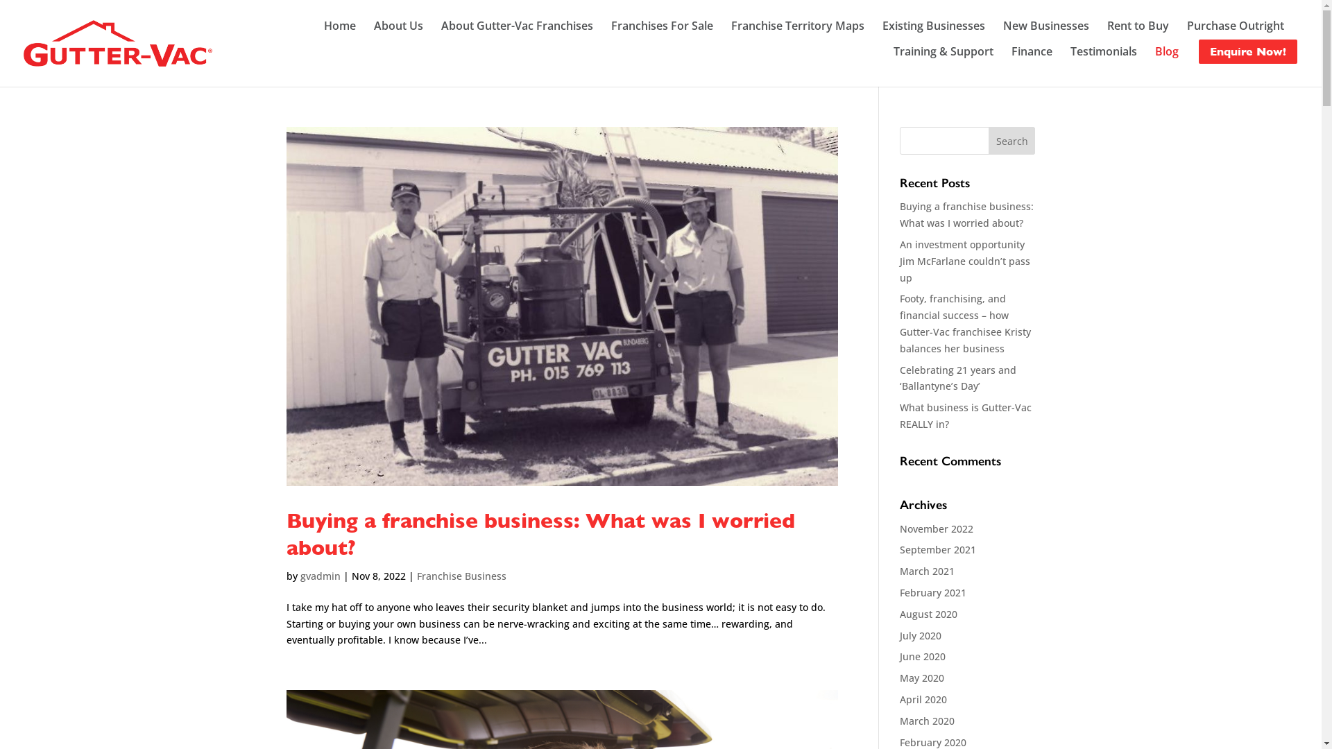 Image resolution: width=1332 pixels, height=749 pixels. Describe the element at coordinates (518, 29) in the screenshot. I see `About Gutter-Vac Franchises` at that location.